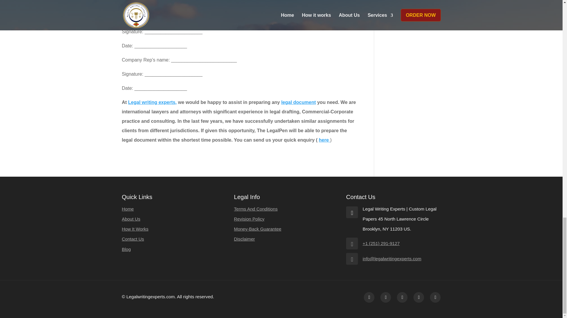  Describe the element at coordinates (133, 239) in the screenshot. I see `Contact Us` at that location.